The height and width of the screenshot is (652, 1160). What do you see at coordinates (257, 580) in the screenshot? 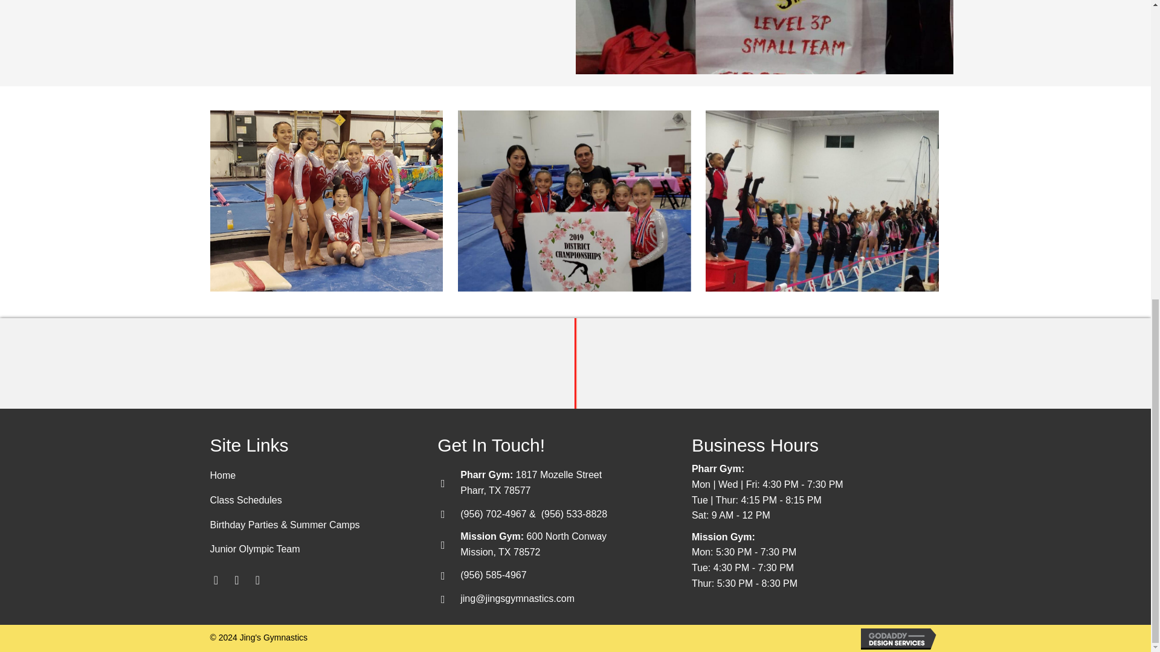
I see `Instagram` at bounding box center [257, 580].